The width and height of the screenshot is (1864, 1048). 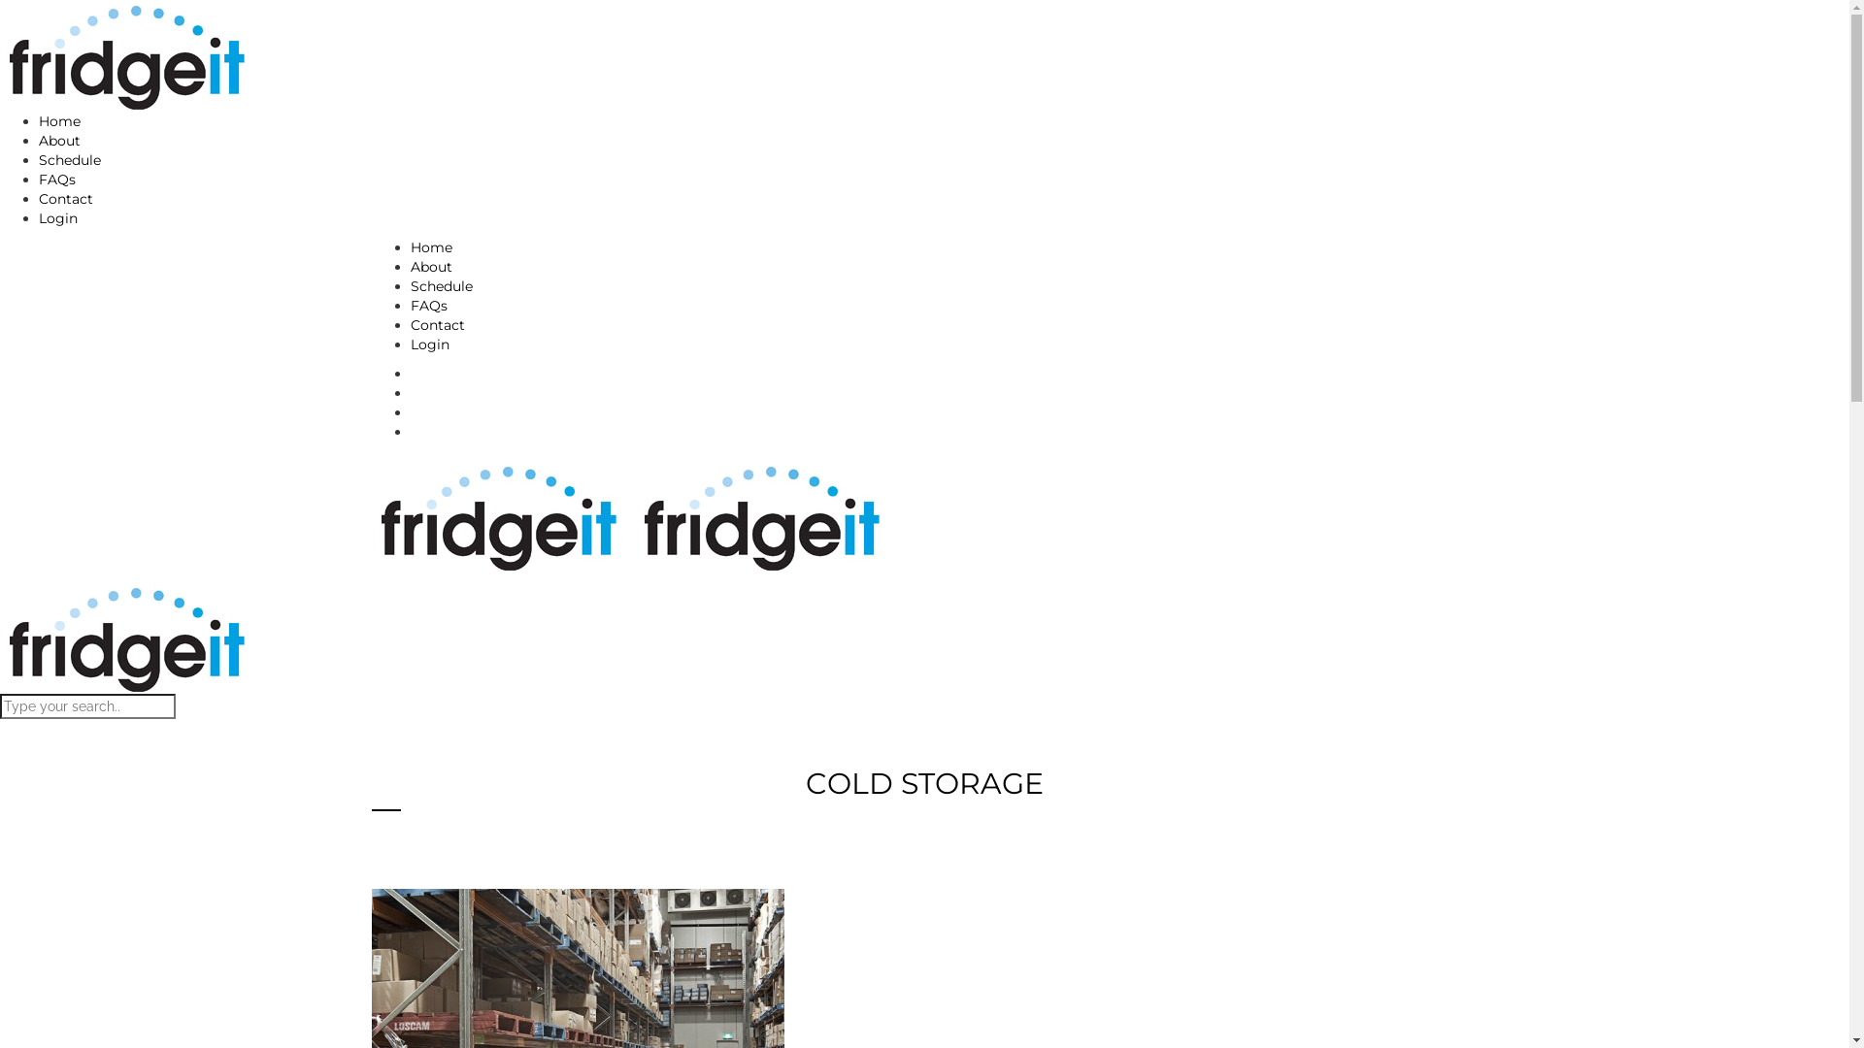 What do you see at coordinates (441, 286) in the screenshot?
I see `Schedule` at bounding box center [441, 286].